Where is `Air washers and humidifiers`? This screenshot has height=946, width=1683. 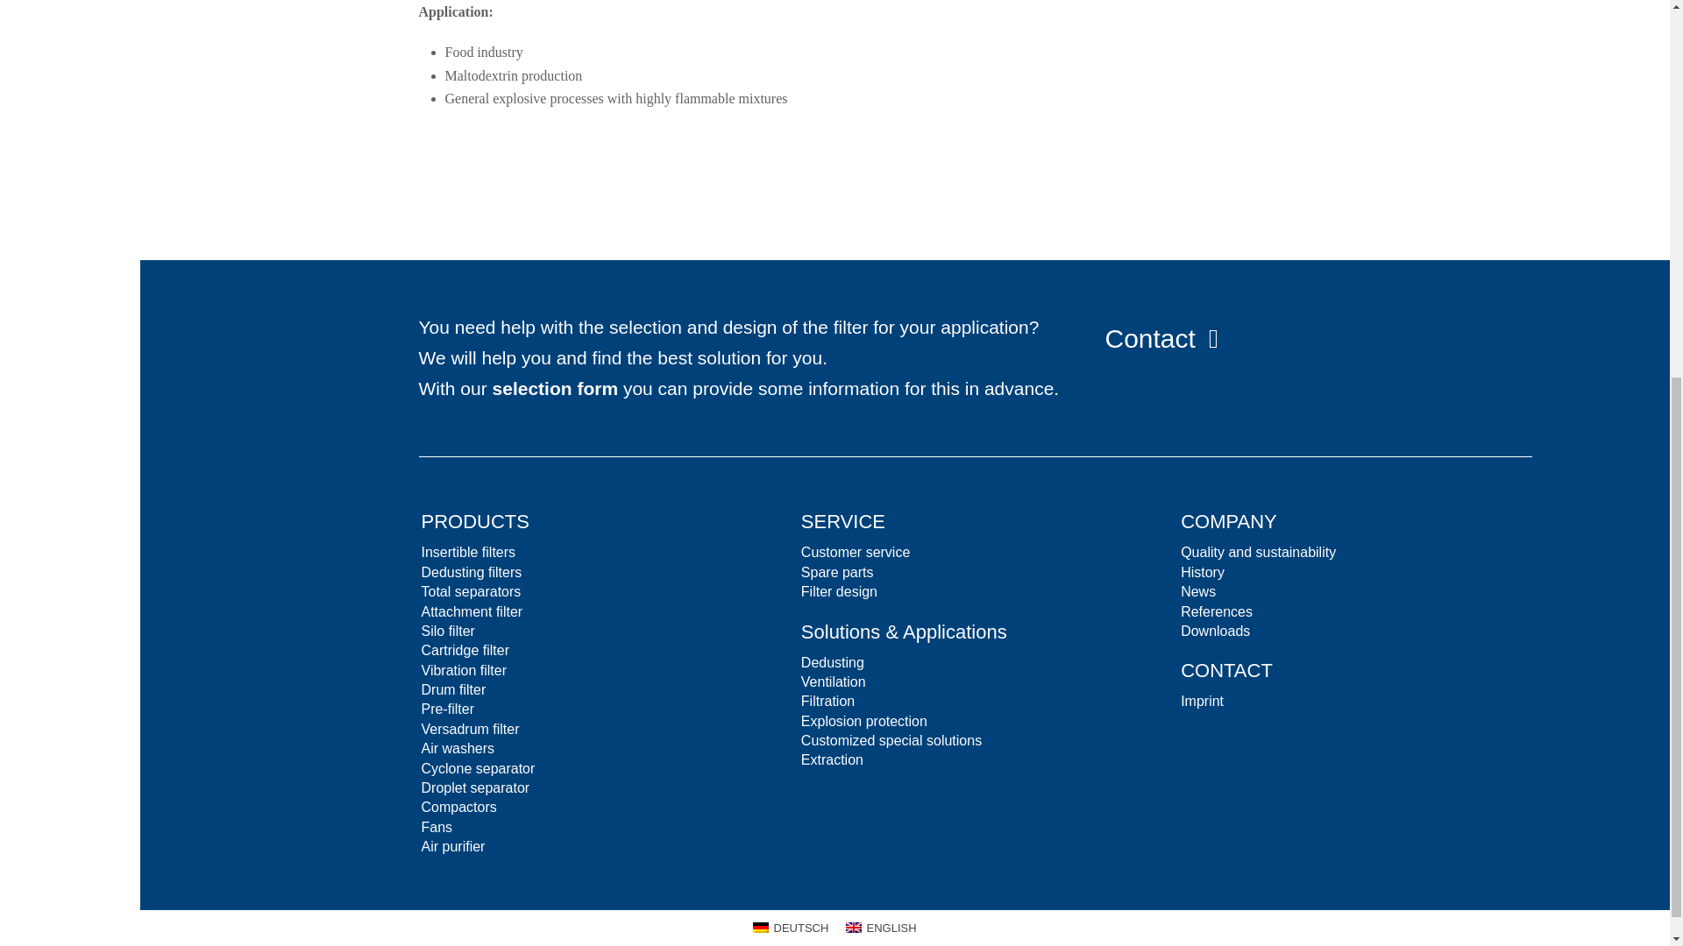
Air washers and humidifiers is located at coordinates (457, 748).